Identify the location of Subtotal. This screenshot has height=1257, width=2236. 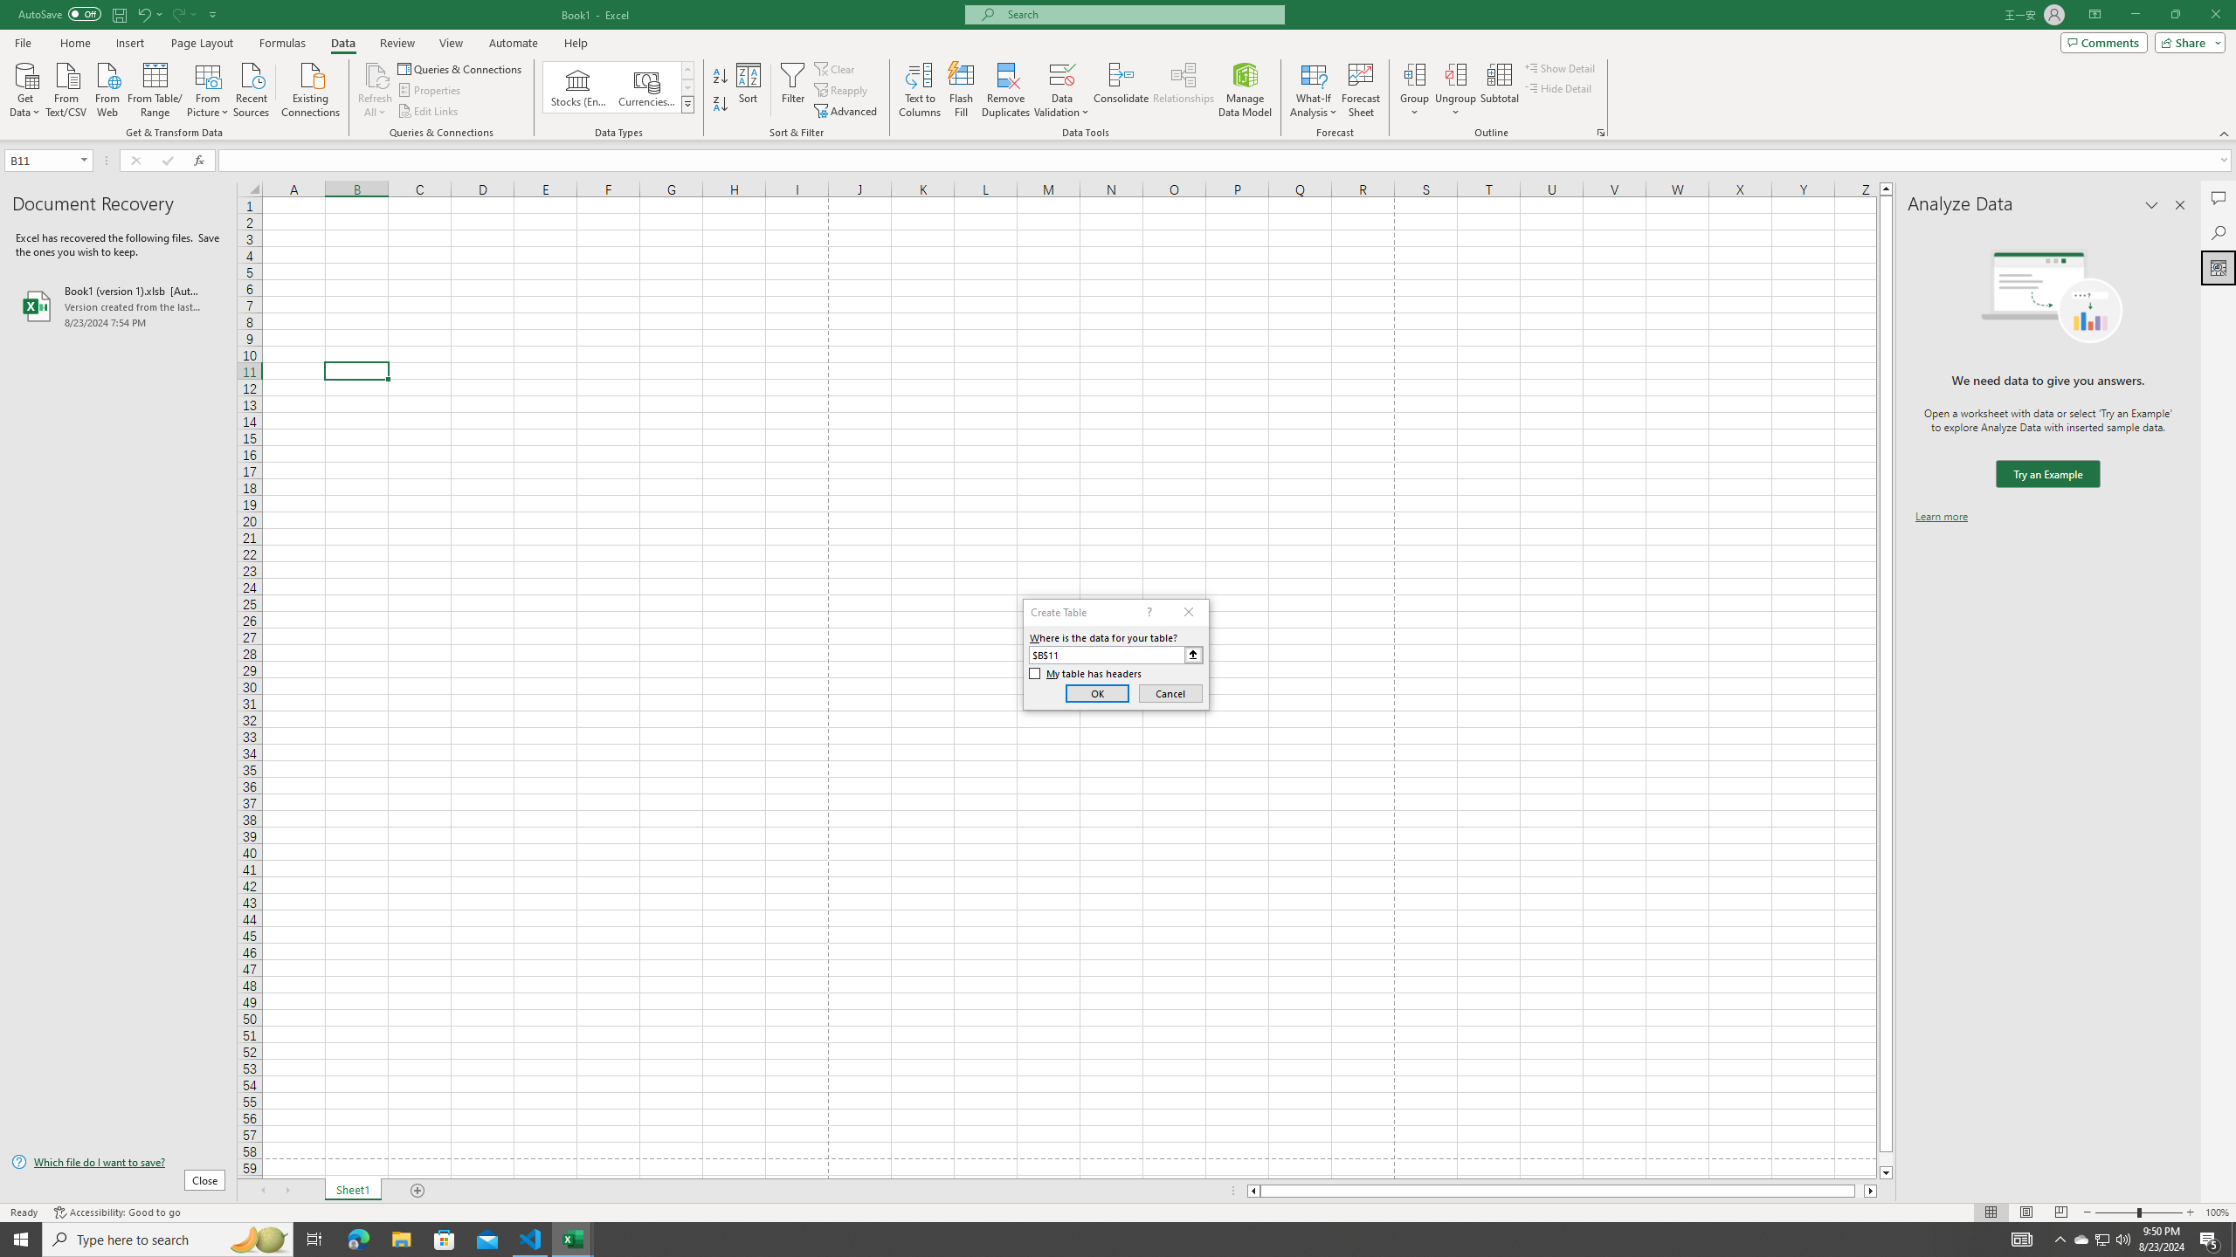
(1499, 90).